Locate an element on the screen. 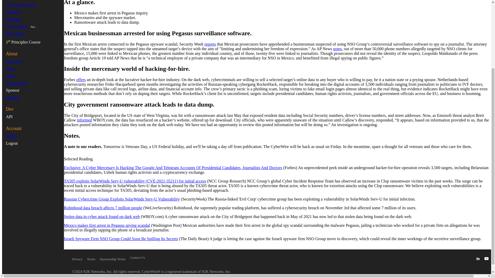 The width and height of the screenshot is (495, 278). Briefings is located at coordinates (13, 19).